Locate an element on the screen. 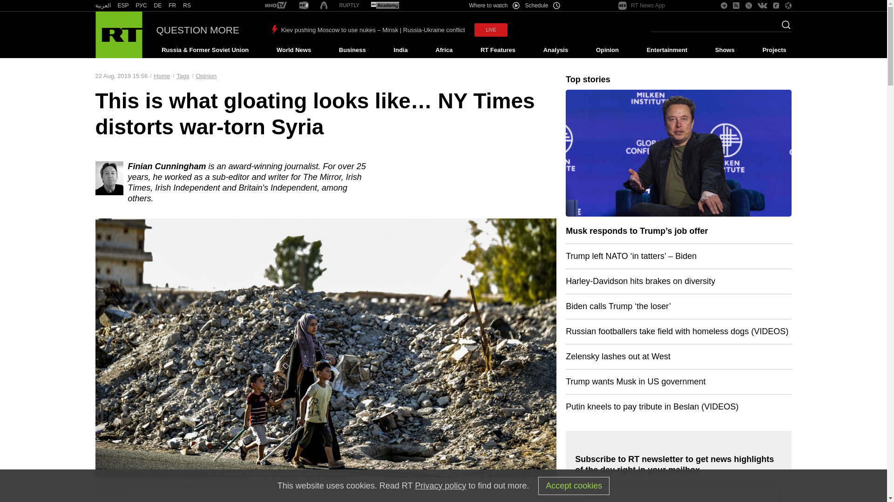 The image size is (894, 502). Business is located at coordinates (352, 50).